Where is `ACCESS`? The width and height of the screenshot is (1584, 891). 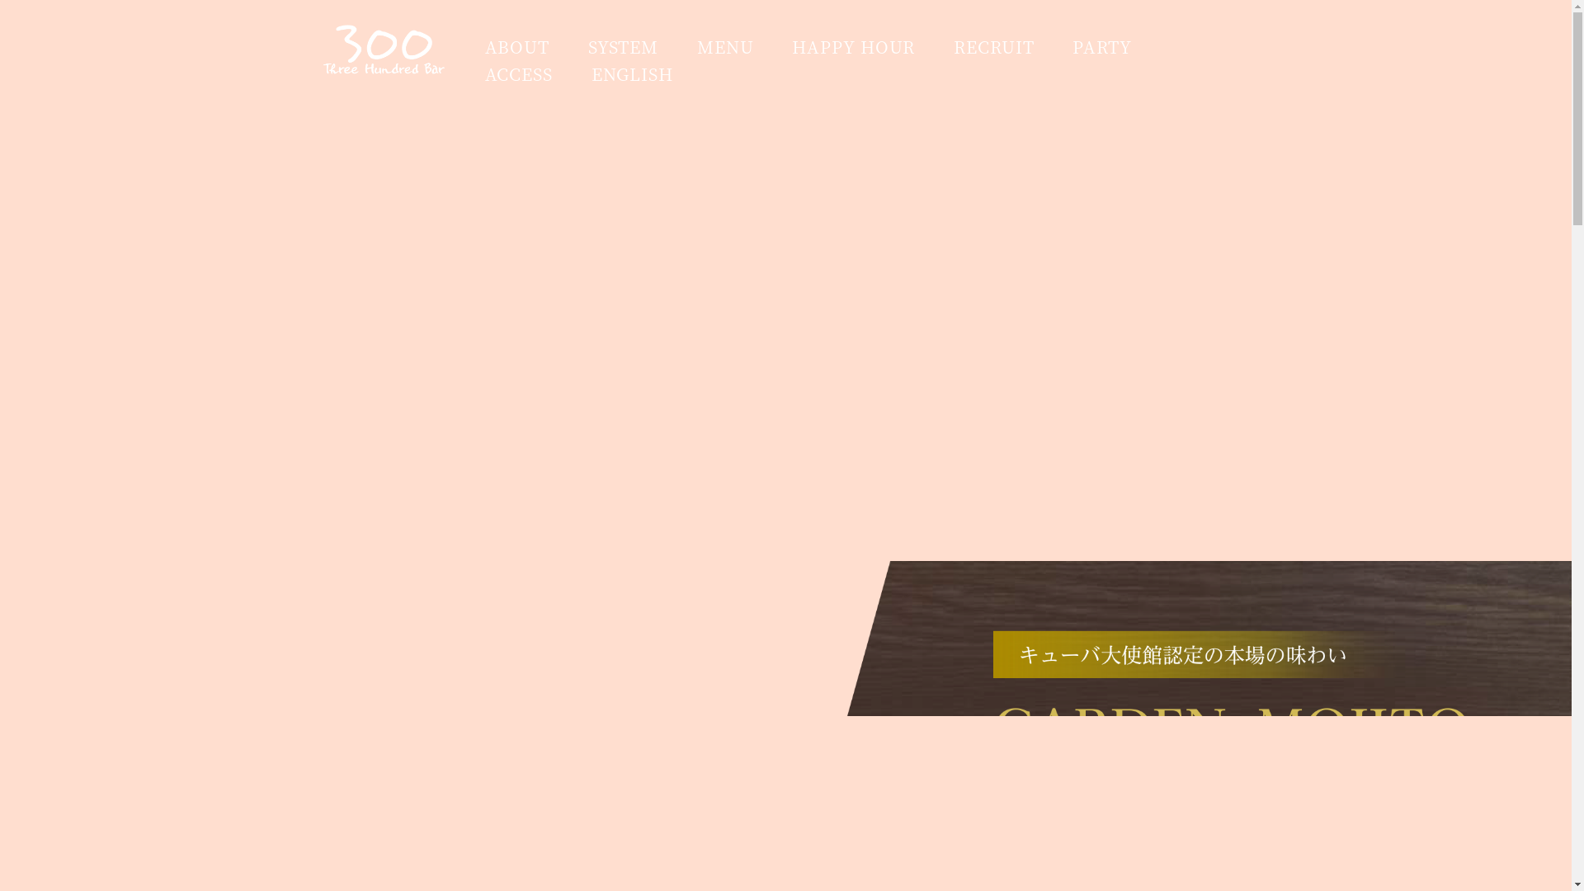 ACCESS is located at coordinates (519, 74).